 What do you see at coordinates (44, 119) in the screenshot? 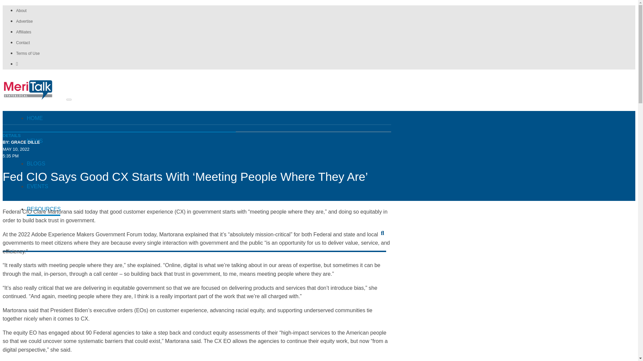
I see `HOME` at bounding box center [44, 119].